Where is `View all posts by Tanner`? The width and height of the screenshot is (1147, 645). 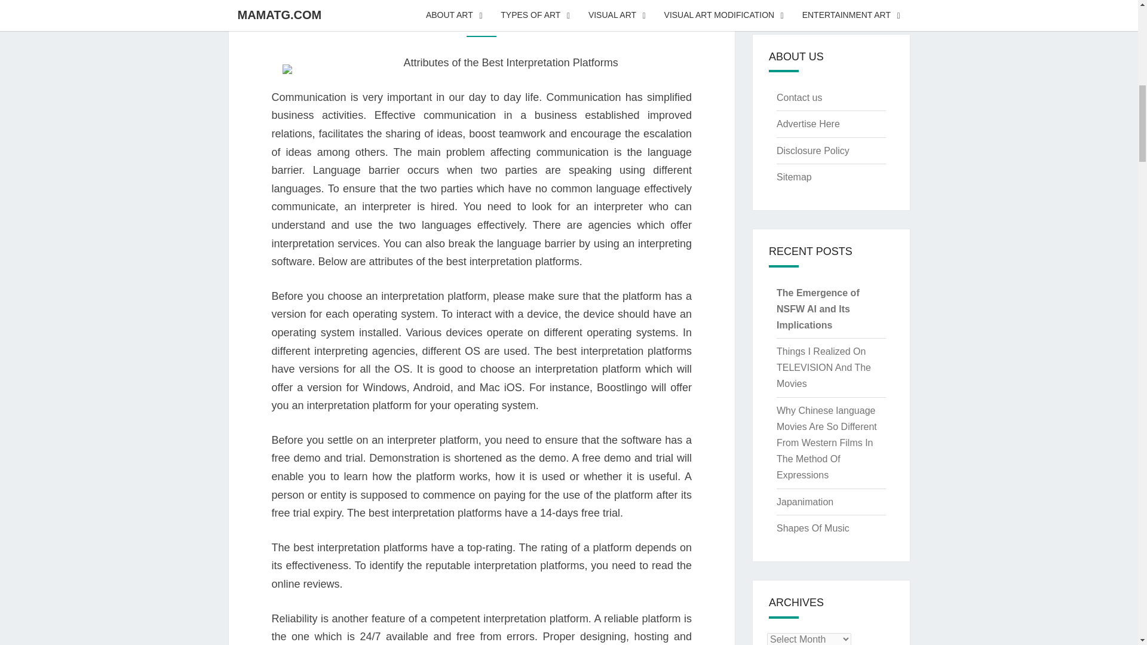 View all posts by Tanner is located at coordinates (533, 22).